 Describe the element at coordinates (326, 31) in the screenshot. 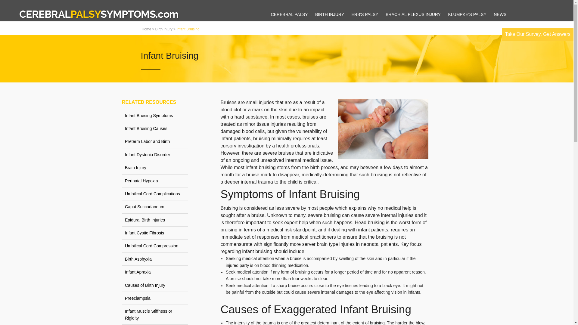

I see `Anoxia and Hypoxia` at that location.